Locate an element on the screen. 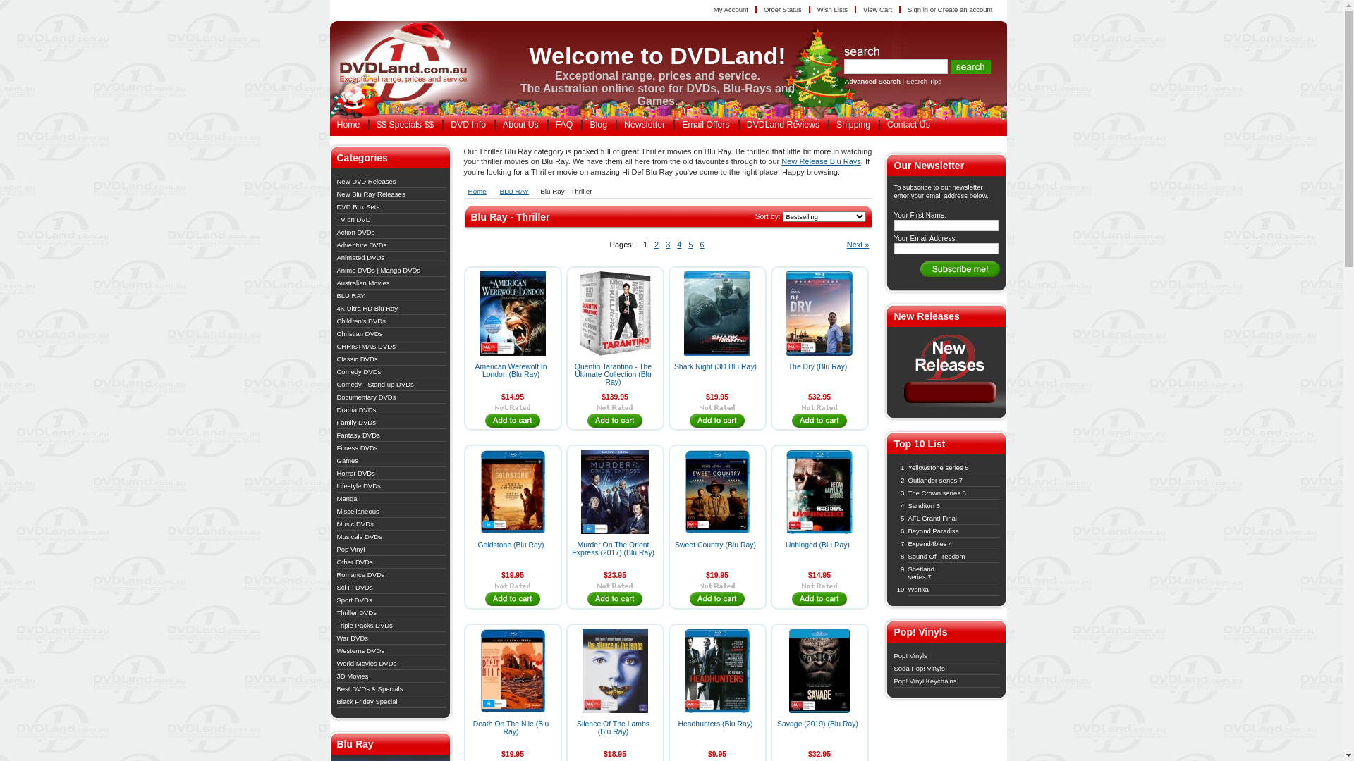 The width and height of the screenshot is (1354, 761). Lifestyle DVDs is located at coordinates (359, 486).